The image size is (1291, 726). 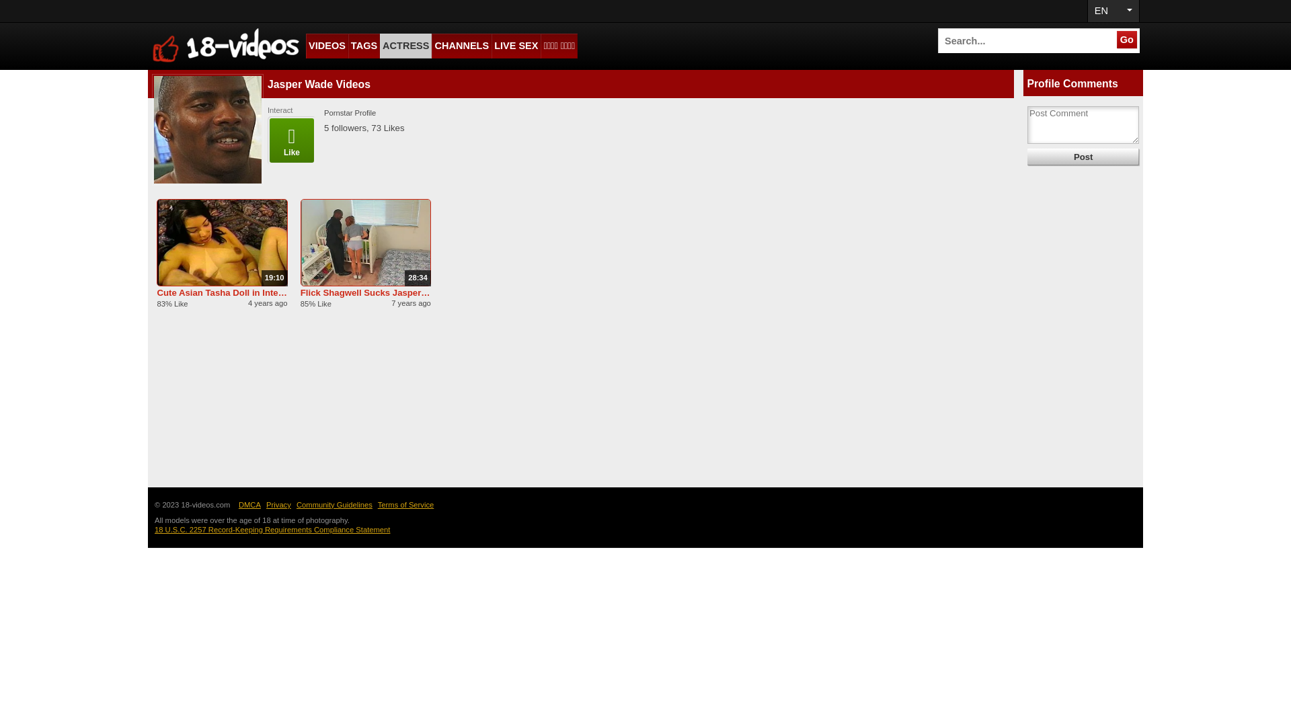 I want to click on 19:10, so click(x=222, y=243).